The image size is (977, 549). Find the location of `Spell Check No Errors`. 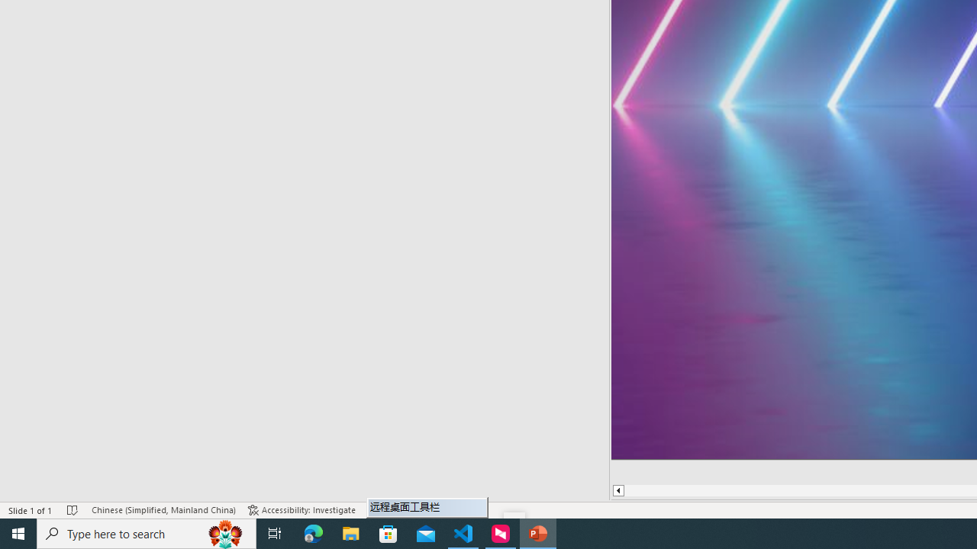

Spell Check No Errors is located at coordinates (73, 509).